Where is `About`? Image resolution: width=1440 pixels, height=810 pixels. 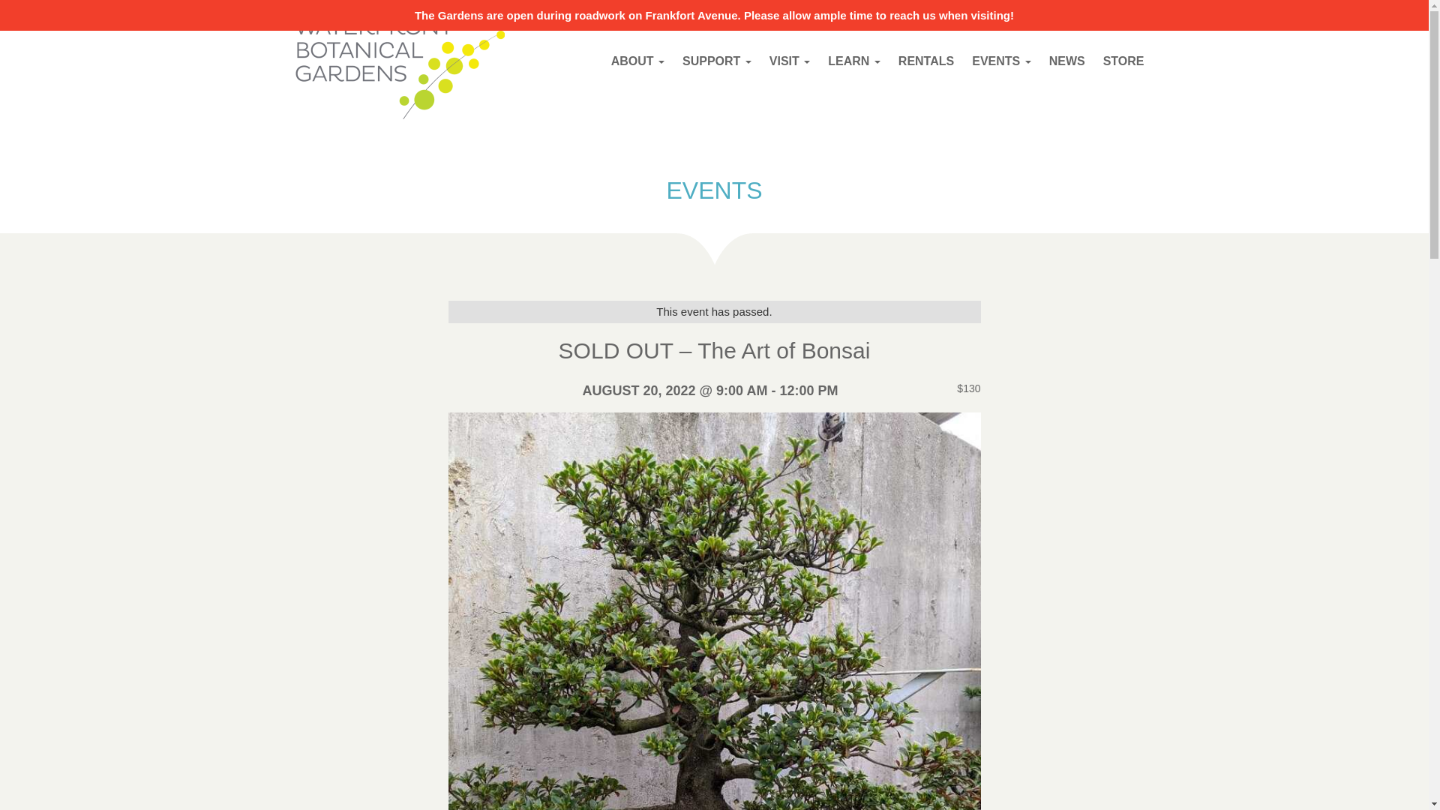
About is located at coordinates (637, 61).